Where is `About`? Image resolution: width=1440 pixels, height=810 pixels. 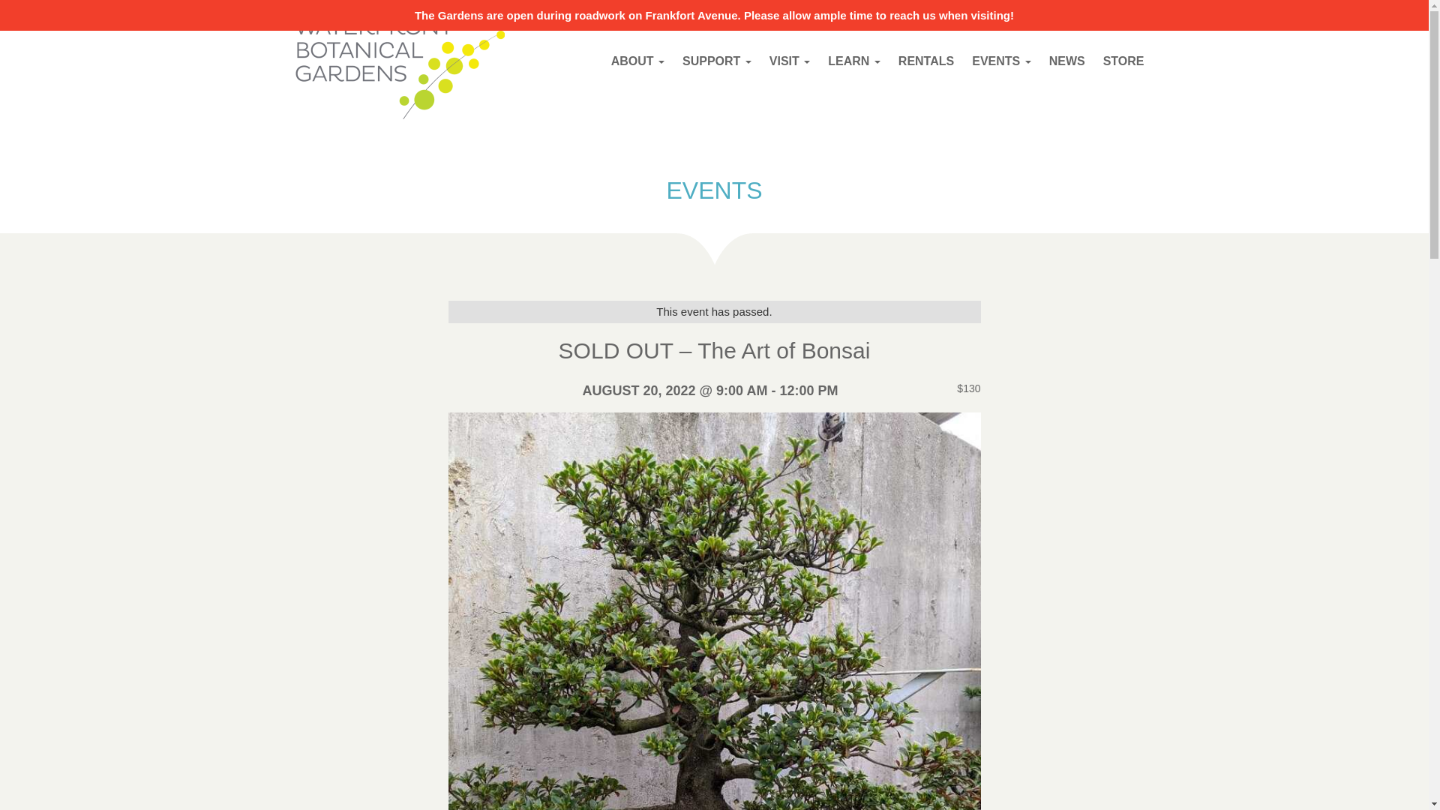
About is located at coordinates (637, 61).